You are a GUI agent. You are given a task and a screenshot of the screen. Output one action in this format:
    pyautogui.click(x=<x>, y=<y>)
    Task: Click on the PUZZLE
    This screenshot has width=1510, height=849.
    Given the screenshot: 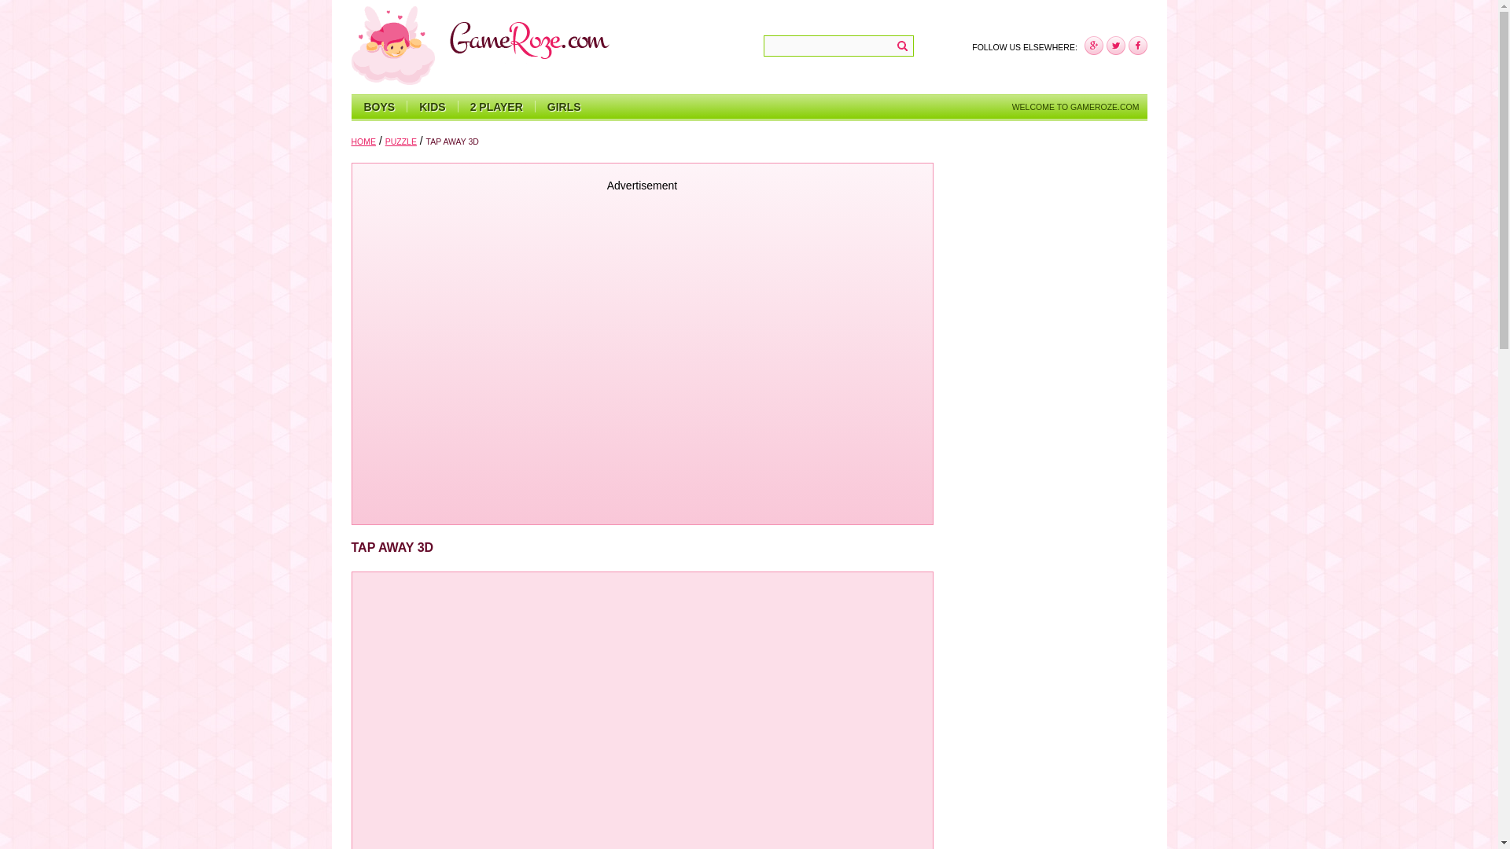 What is the action you would take?
    pyautogui.click(x=400, y=141)
    